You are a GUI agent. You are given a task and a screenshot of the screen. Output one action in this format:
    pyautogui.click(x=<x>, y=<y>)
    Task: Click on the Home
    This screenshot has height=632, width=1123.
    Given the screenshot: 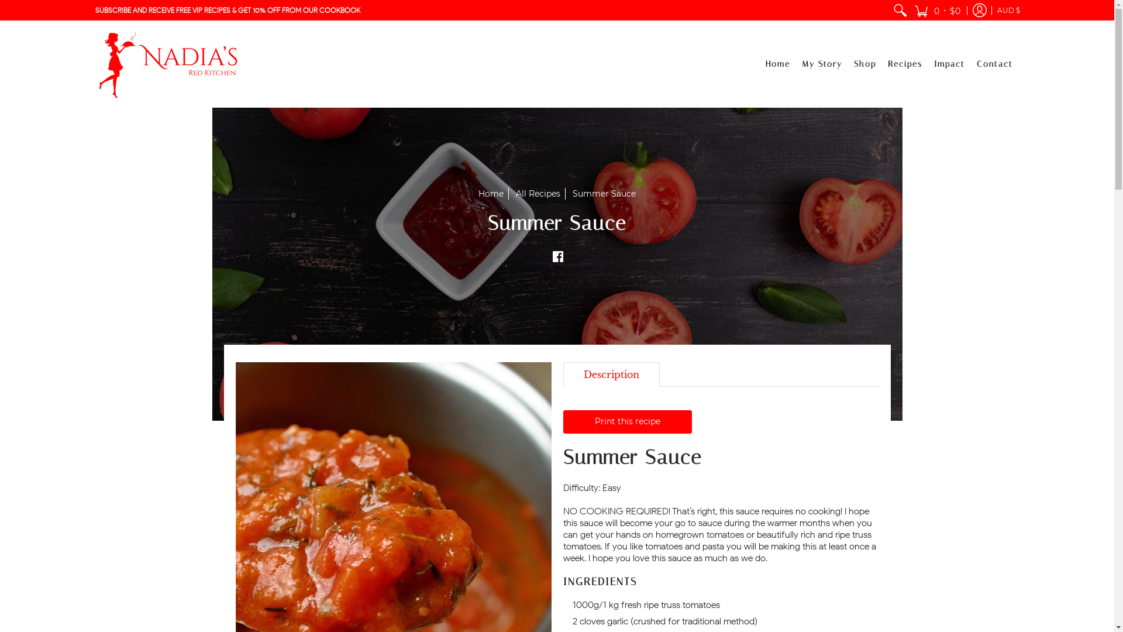 What is the action you would take?
    pyautogui.click(x=778, y=64)
    